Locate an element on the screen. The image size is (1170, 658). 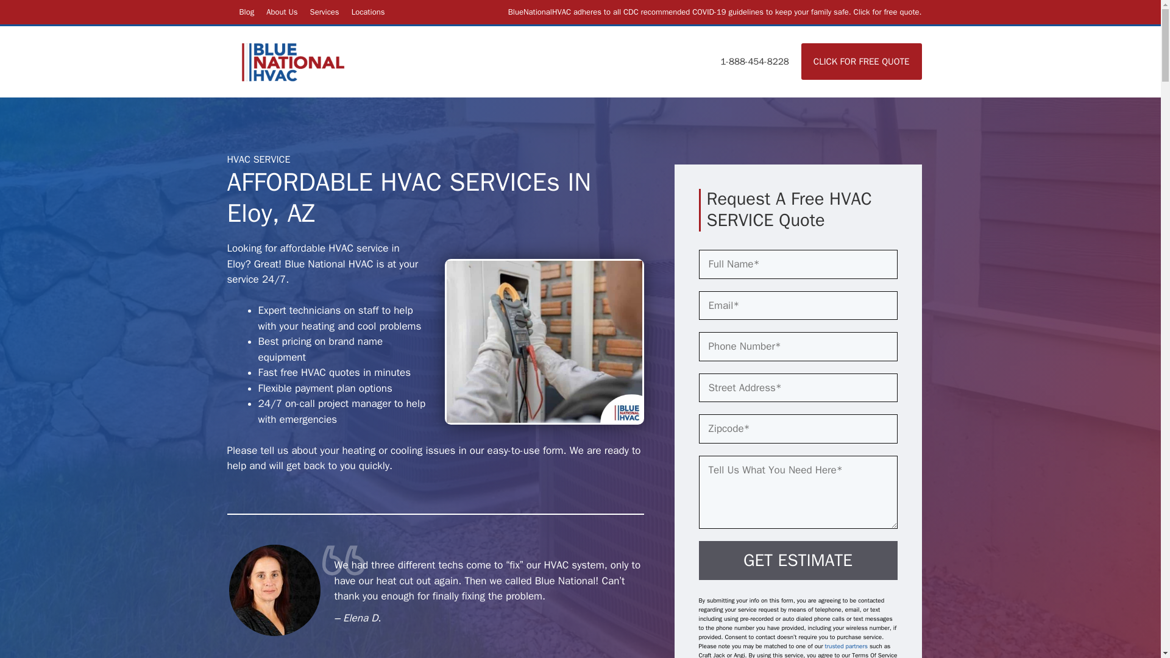
Services is located at coordinates (324, 12).